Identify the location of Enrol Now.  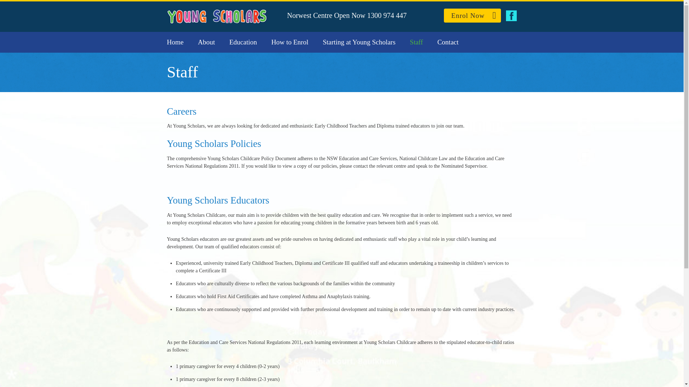
(472, 15).